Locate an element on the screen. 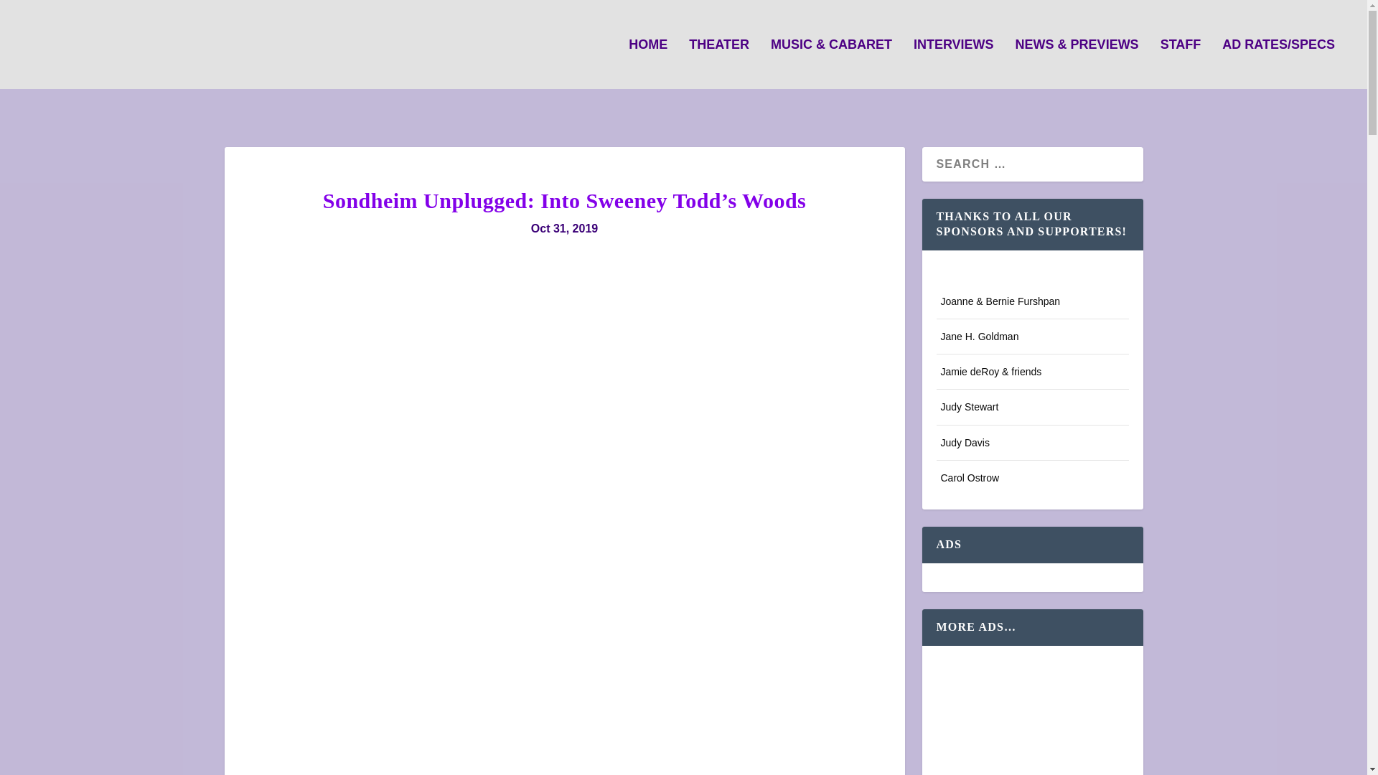 The image size is (1378, 775). Search is located at coordinates (33, 13).